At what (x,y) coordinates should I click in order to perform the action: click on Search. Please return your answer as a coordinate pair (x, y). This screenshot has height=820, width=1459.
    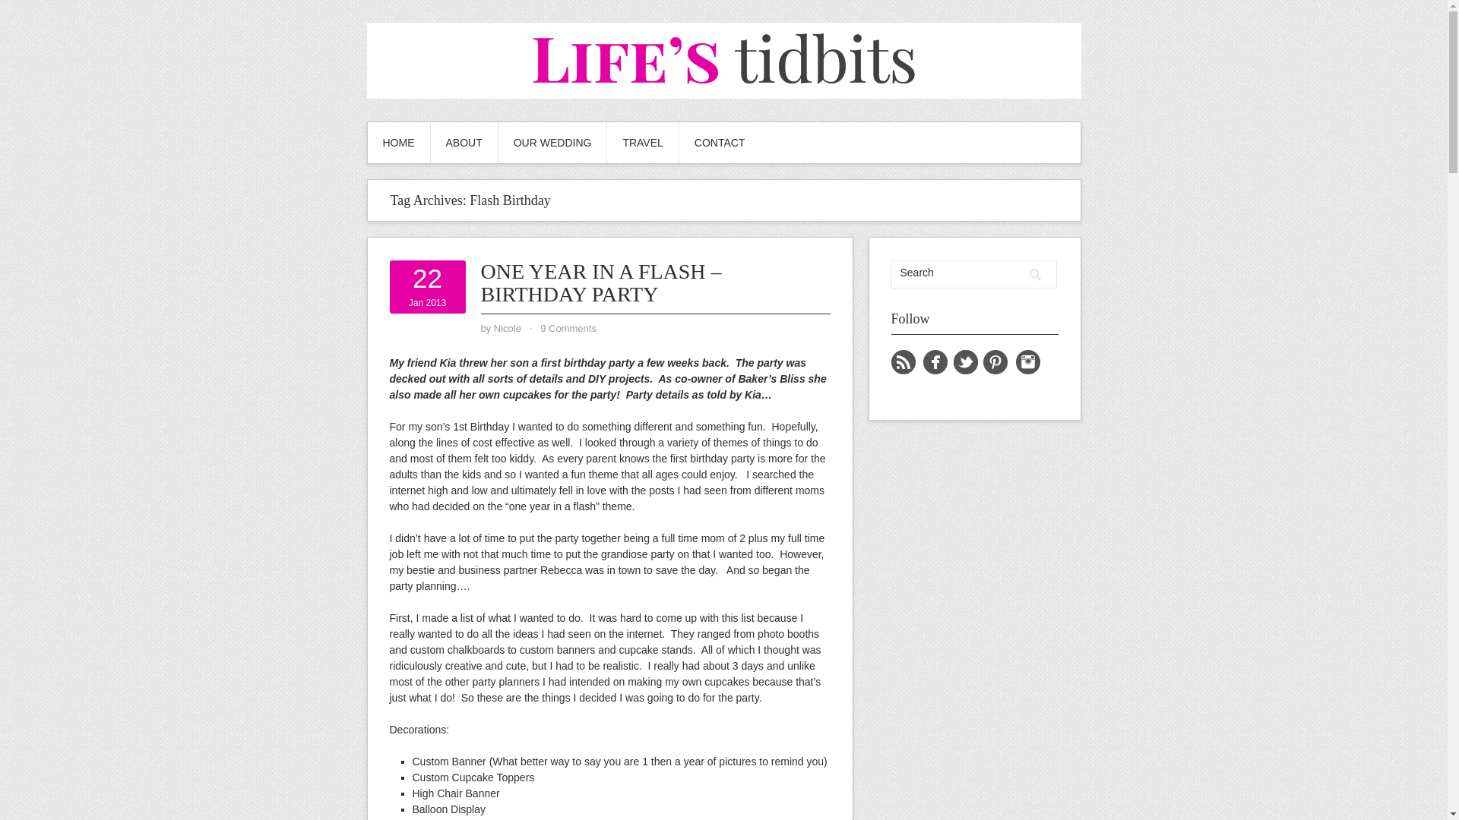
    Looking at the image, I should click on (508, 328).